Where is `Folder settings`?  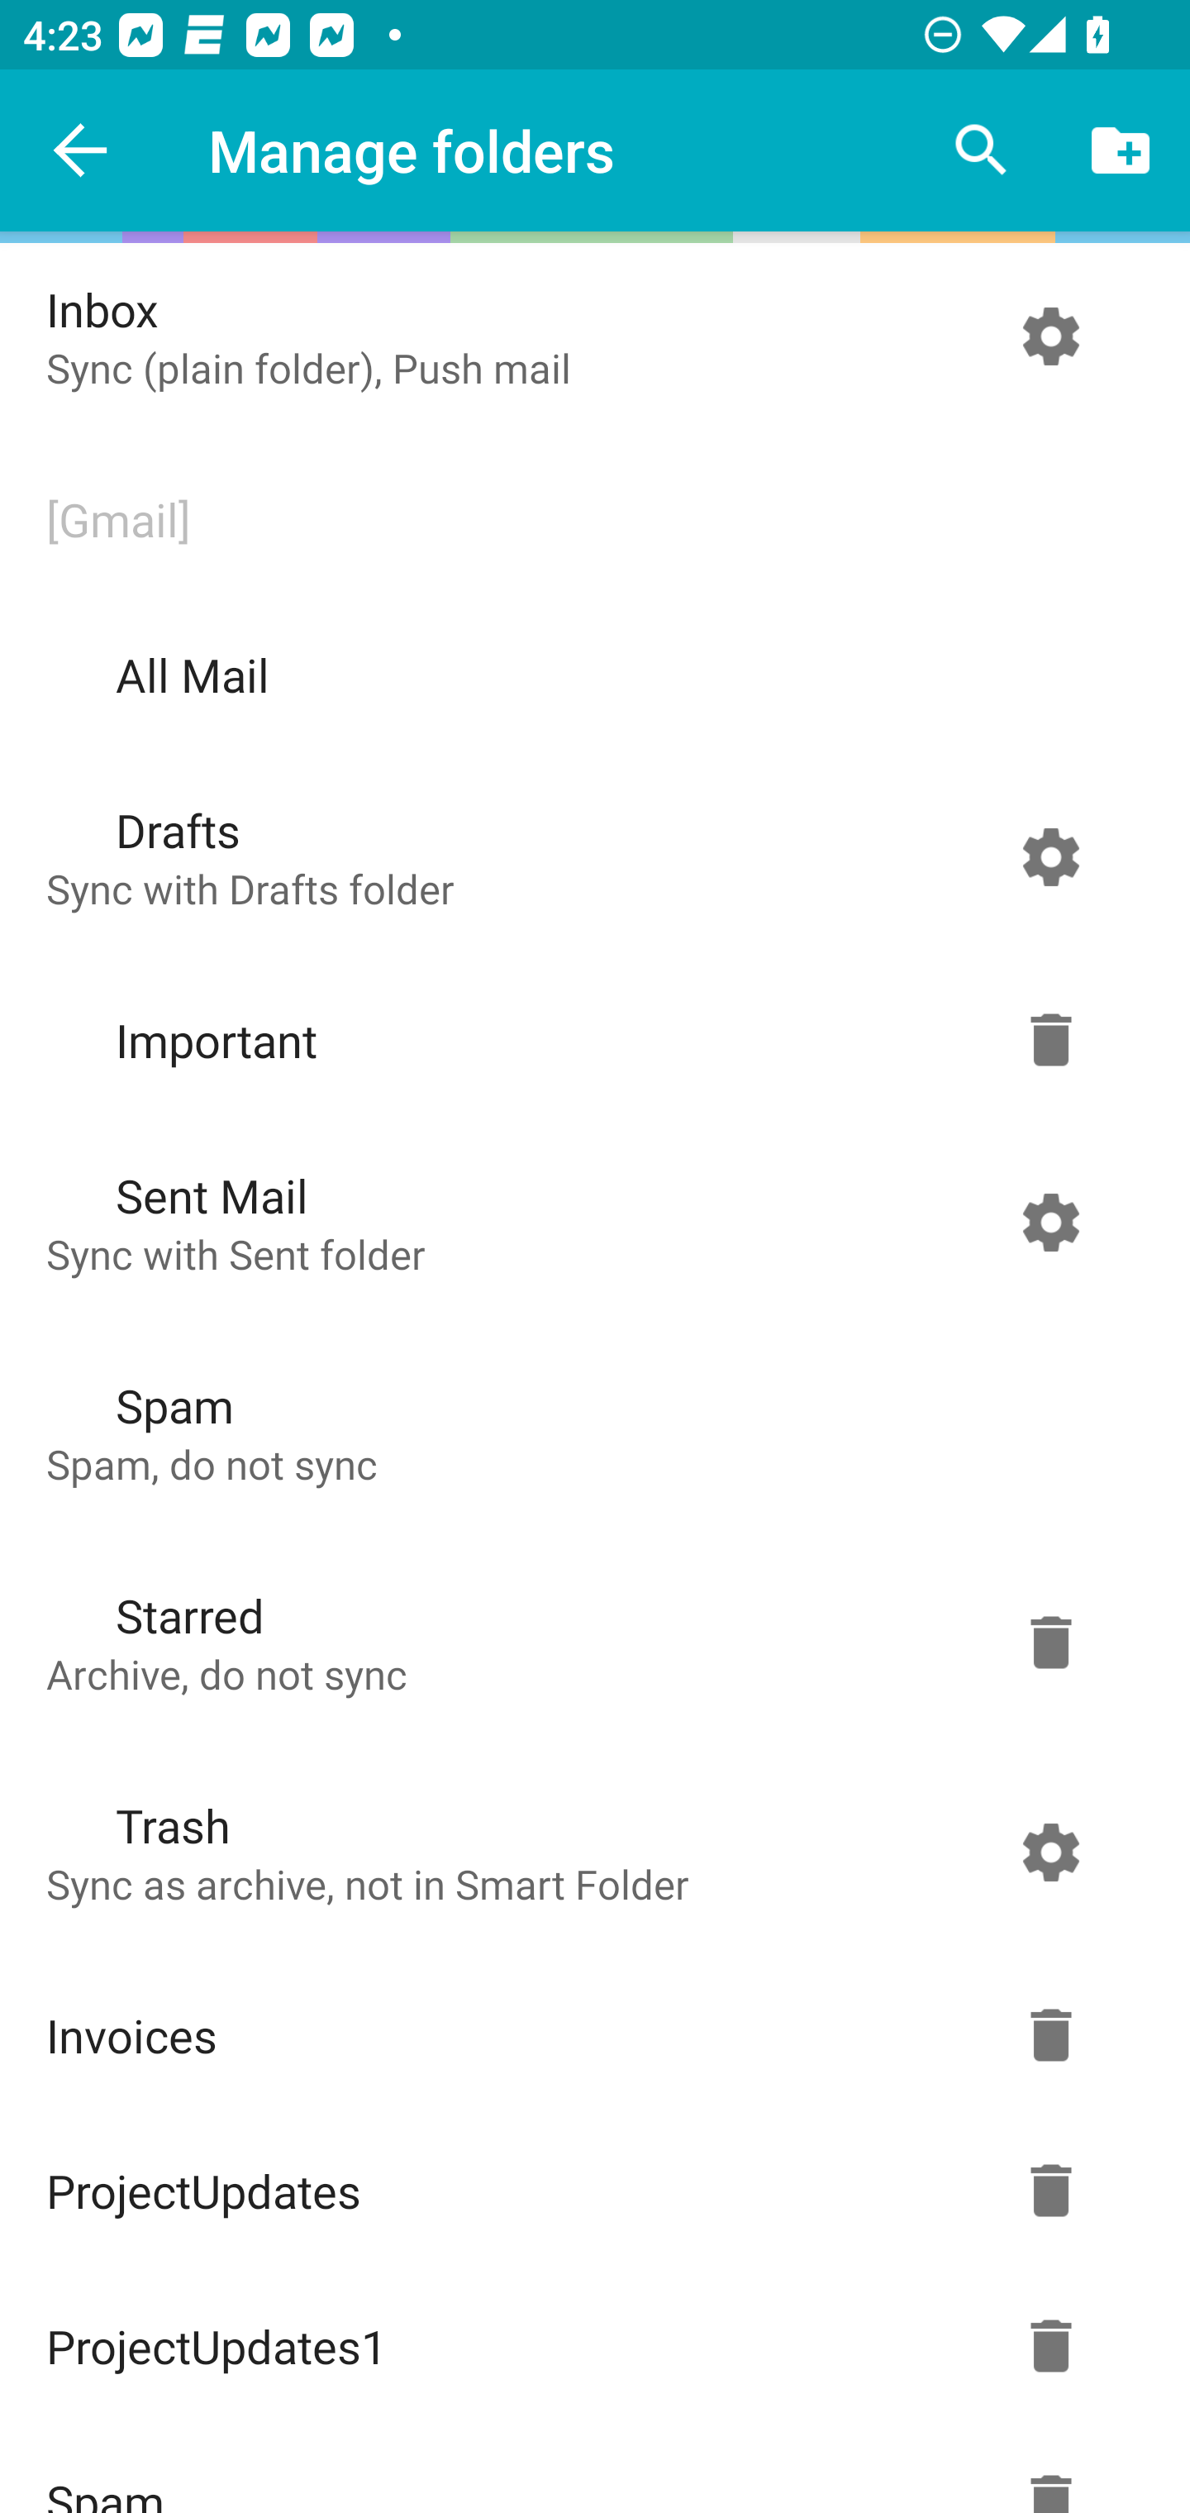 Folder settings is located at coordinates (1050, 1642).